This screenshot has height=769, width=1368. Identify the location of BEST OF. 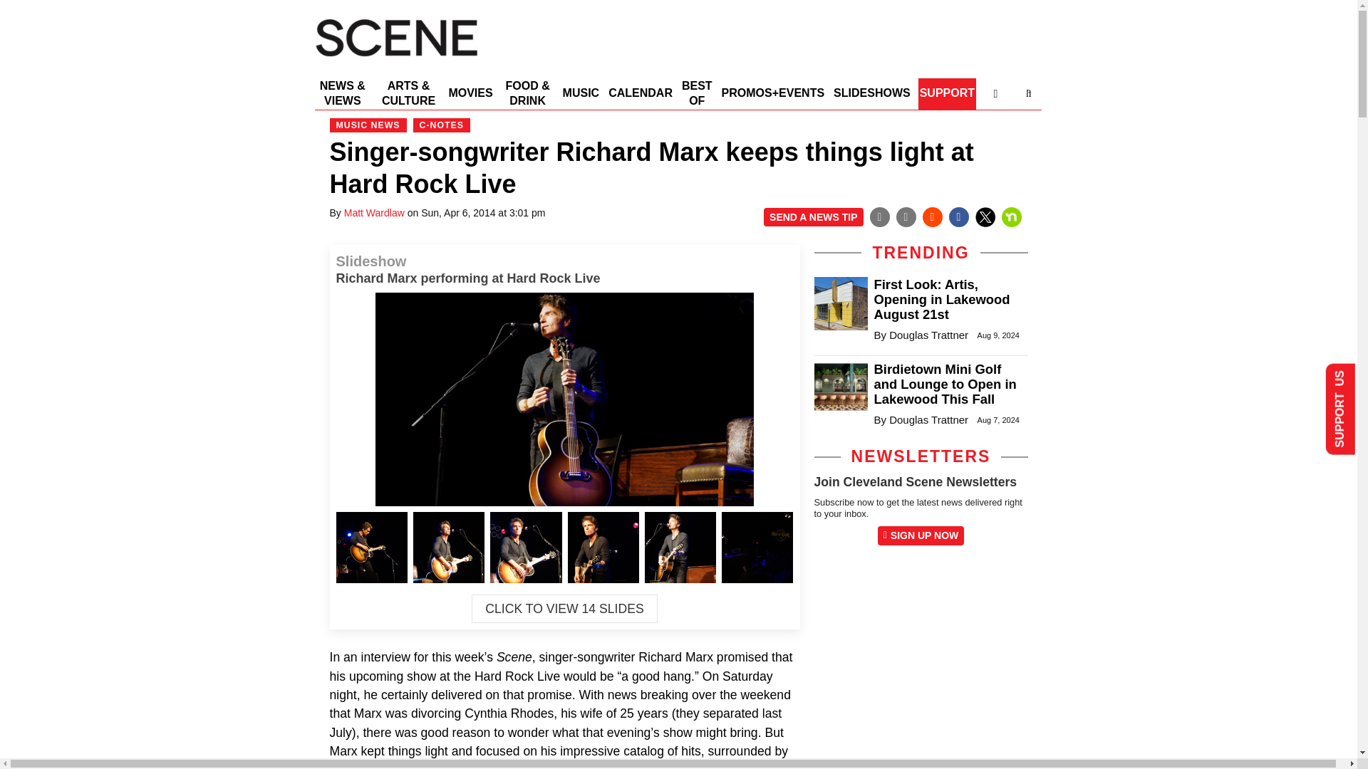
(697, 94).